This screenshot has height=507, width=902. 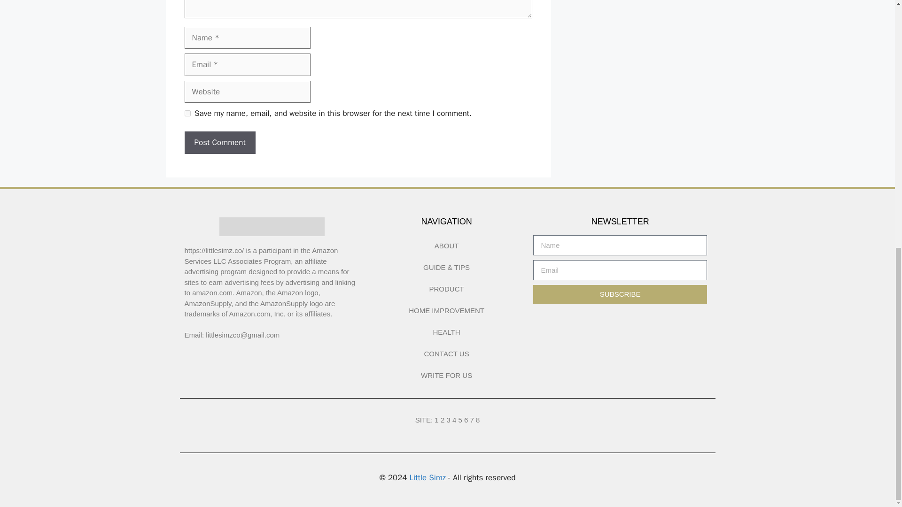 What do you see at coordinates (187, 114) in the screenshot?
I see `yes` at bounding box center [187, 114].